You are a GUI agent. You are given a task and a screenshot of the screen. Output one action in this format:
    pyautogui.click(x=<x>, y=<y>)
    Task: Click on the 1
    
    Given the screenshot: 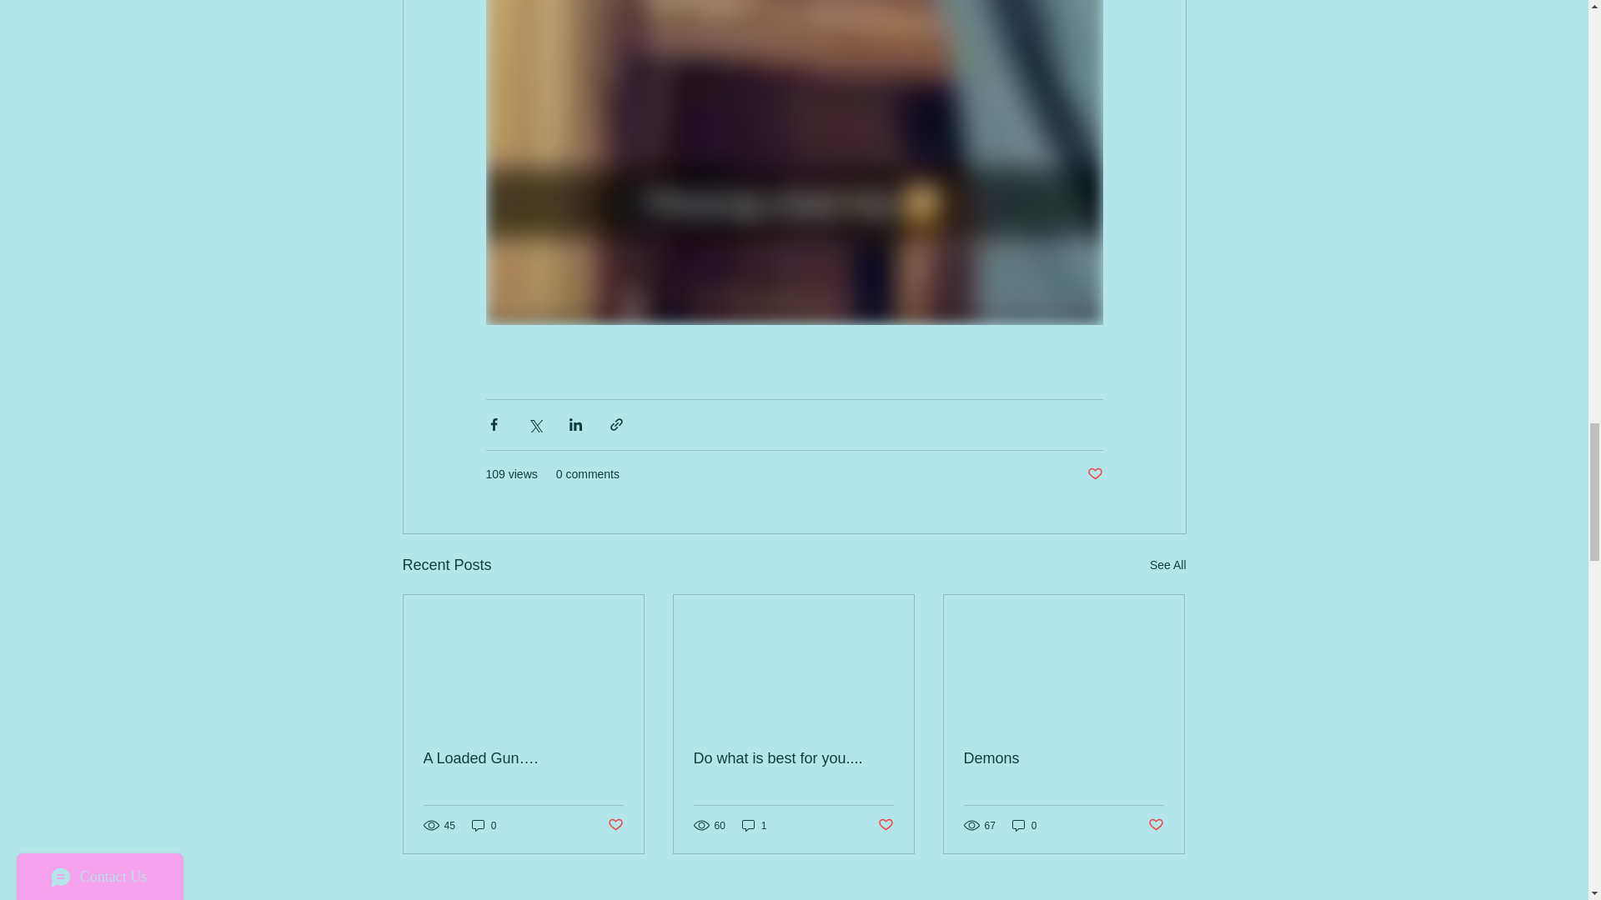 What is the action you would take?
    pyautogui.click(x=754, y=825)
    